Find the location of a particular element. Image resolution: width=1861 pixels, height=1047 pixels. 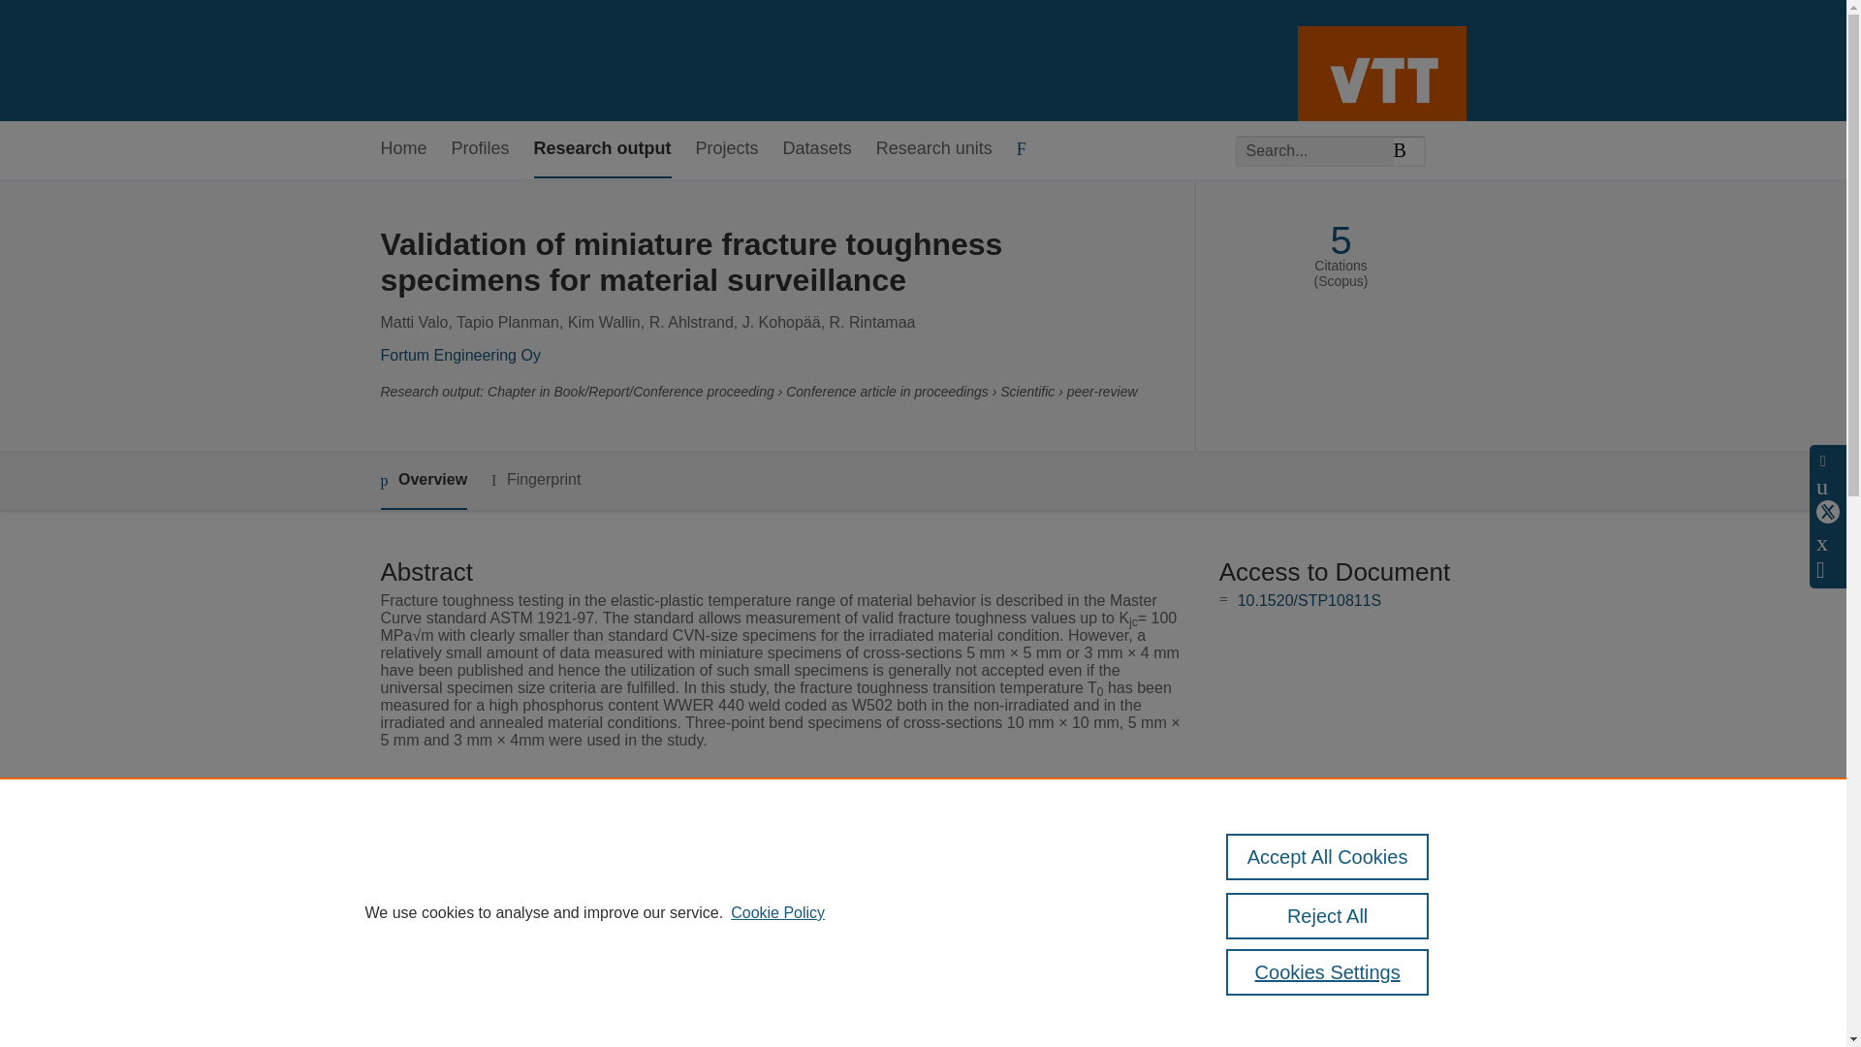

4th Symposium on Small Specimen Test Technique is located at coordinates (821, 1034).